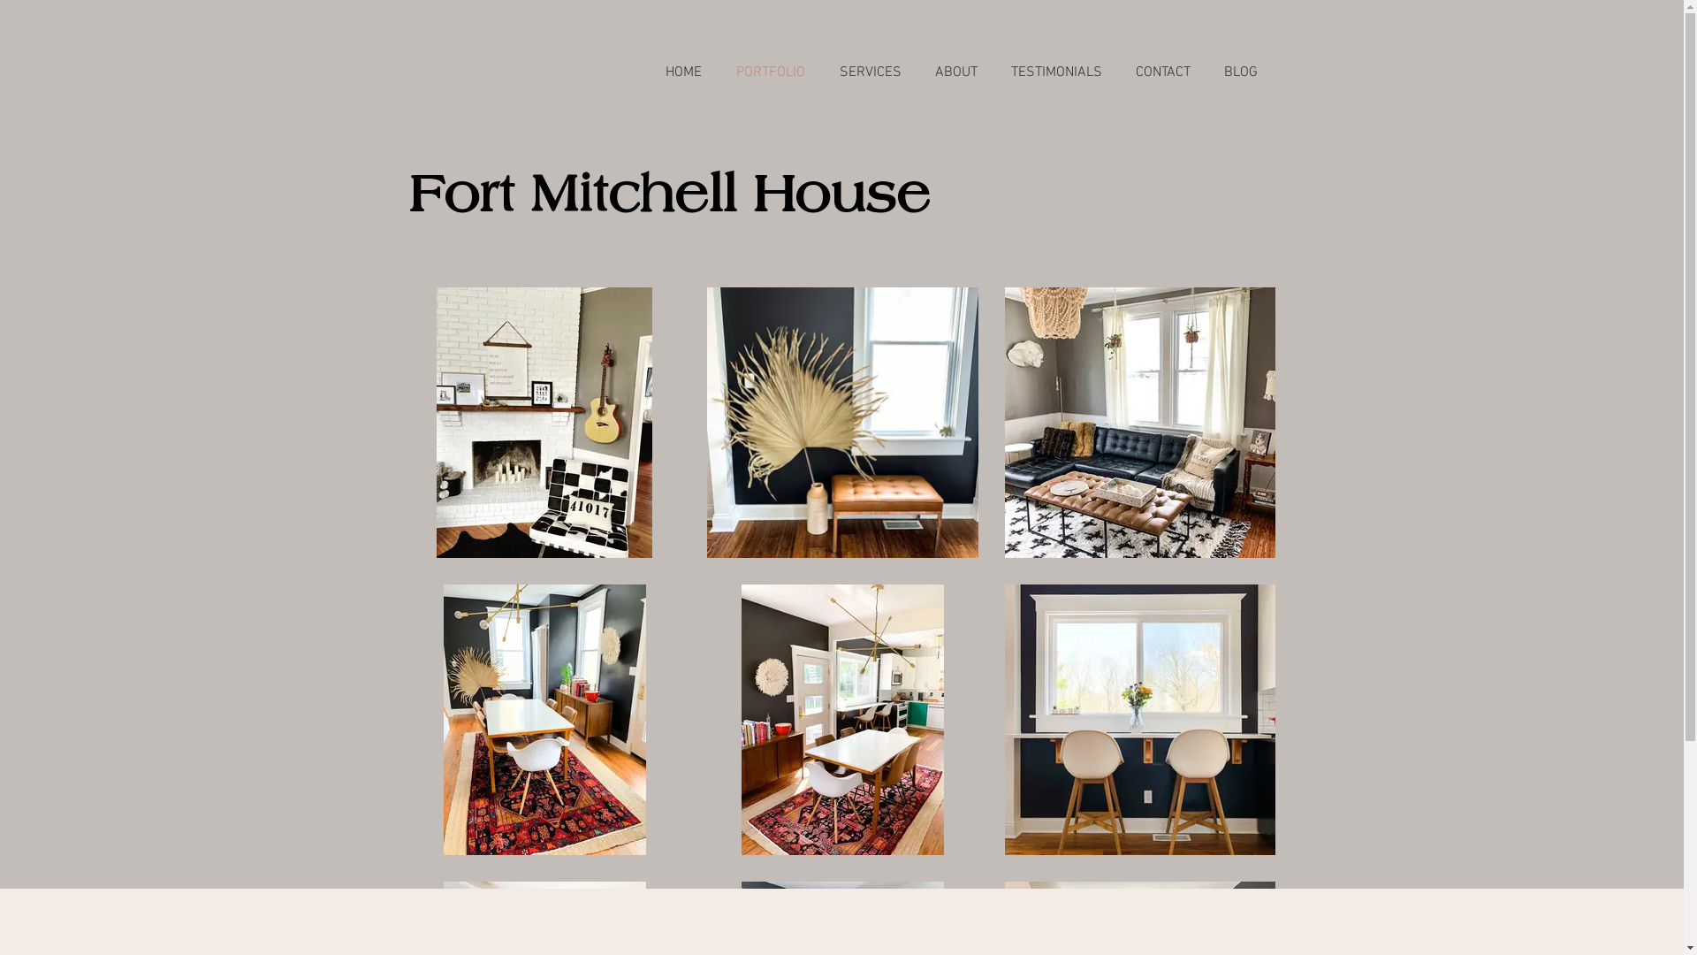 Image resolution: width=1697 pixels, height=955 pixels. What do you see at coordinates (1055, 73) in the screenshot?
I see `TESTIMONIALS` at bounding box center [1055, 73].